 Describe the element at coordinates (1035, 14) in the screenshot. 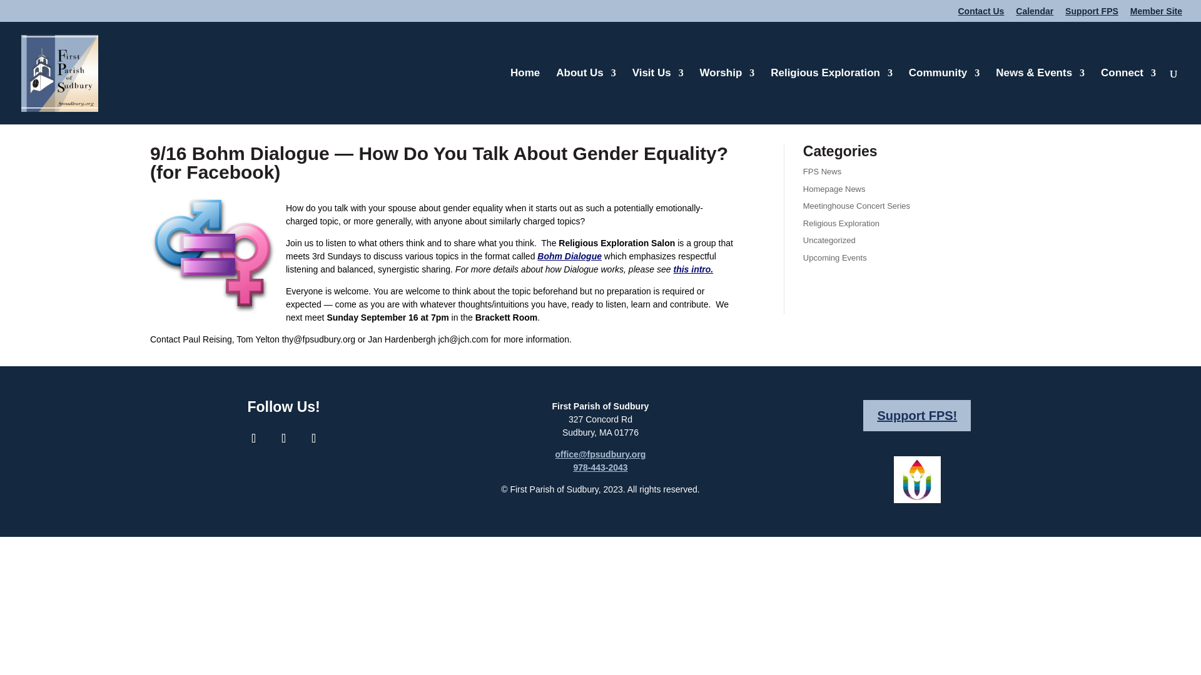

I see `Calendar` at that location.